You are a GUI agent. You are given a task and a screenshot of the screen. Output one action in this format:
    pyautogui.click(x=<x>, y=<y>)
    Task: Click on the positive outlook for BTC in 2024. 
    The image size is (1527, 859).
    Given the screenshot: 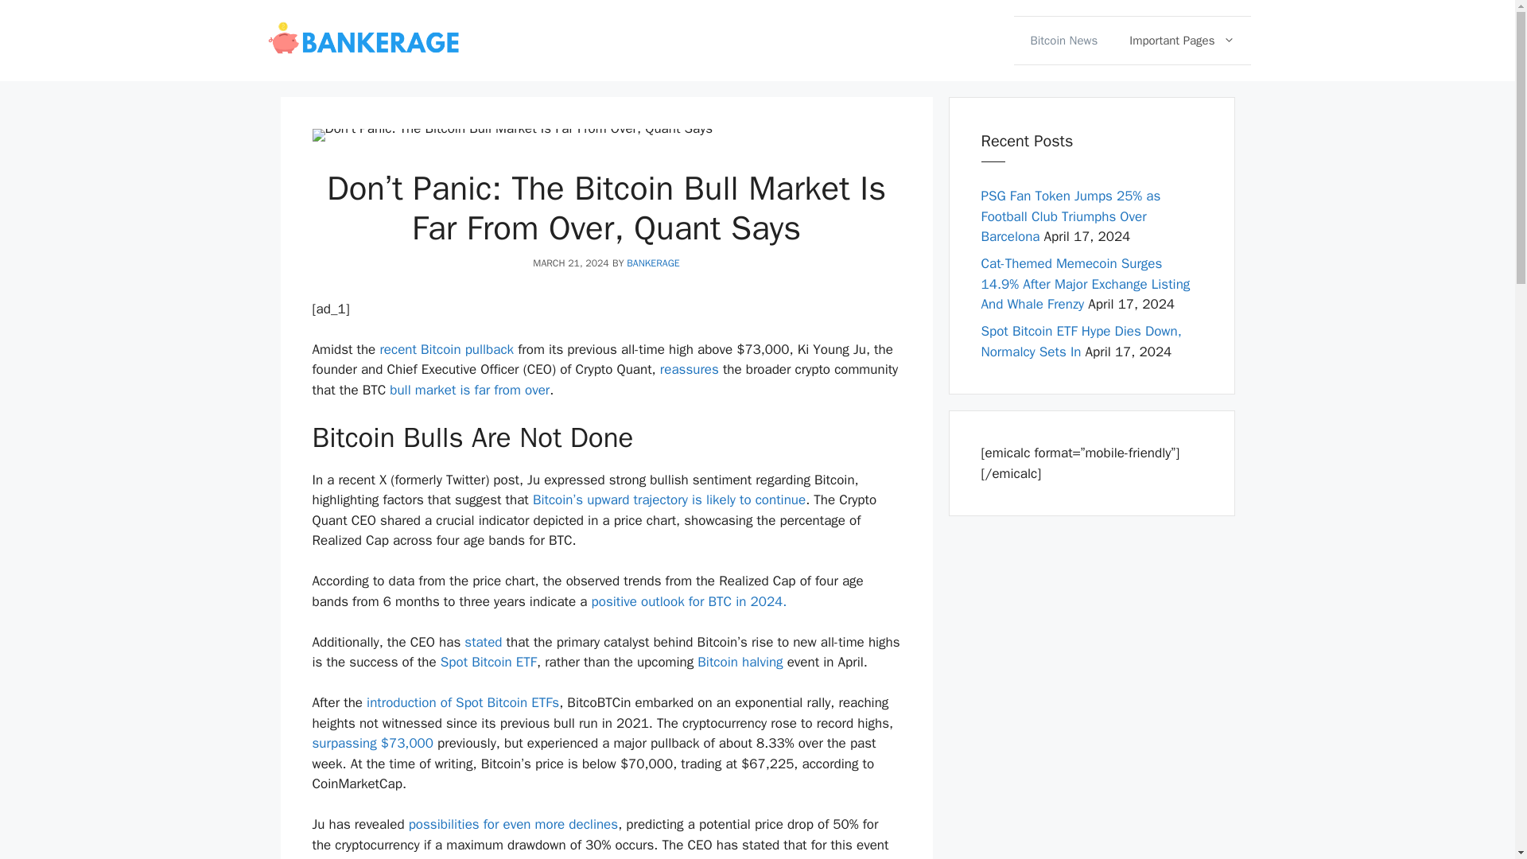 What is the action you would take?
    pyautogui.click(x=691, y=601)
    